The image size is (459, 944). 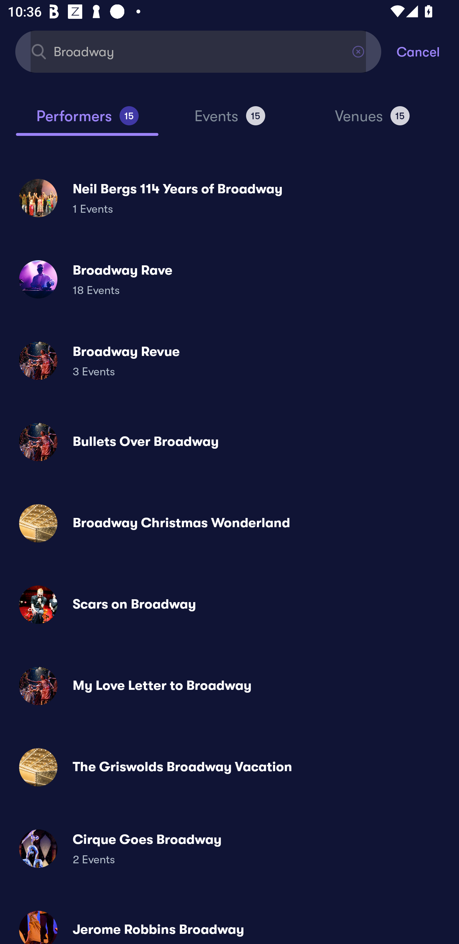 What do you see at coordinates (87, 121) in the screenshot?
I see `Performers 15` at bounding box center [87, 121].